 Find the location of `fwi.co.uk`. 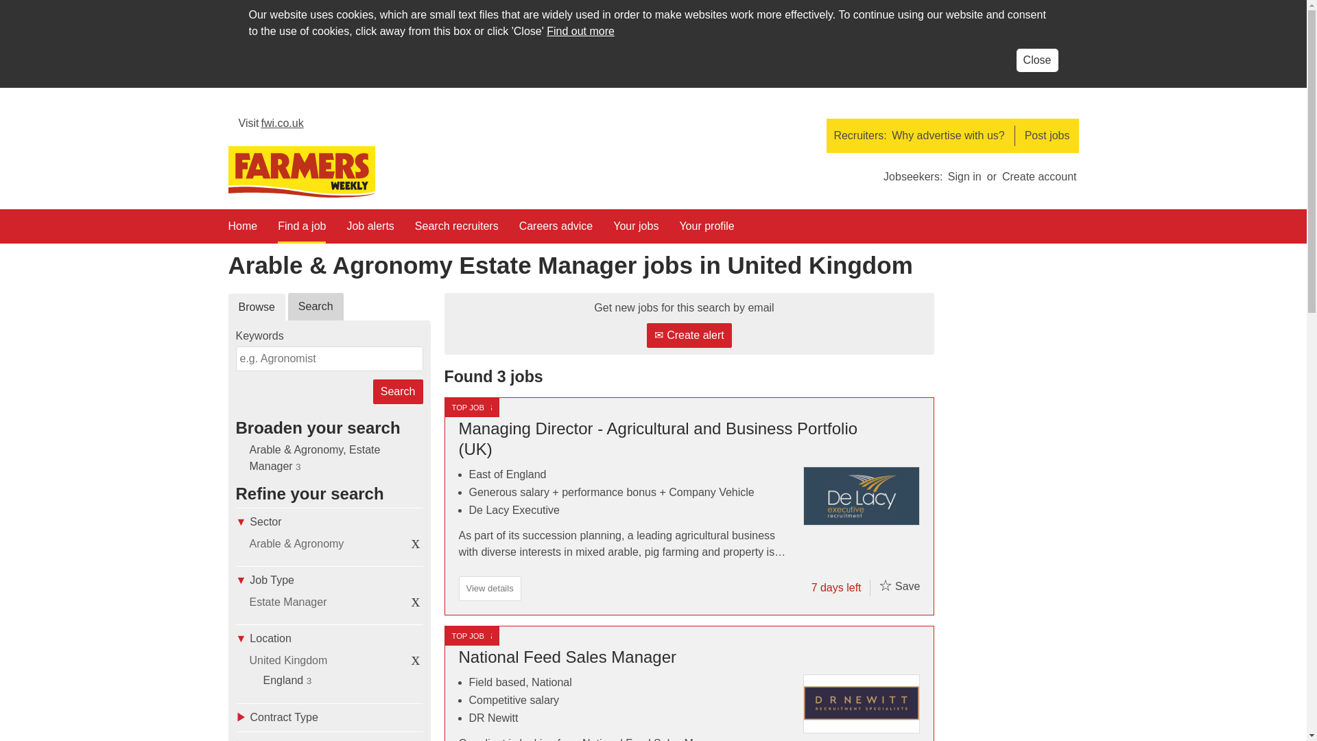

fwi.co.uk is located at coordinates (271, 126).